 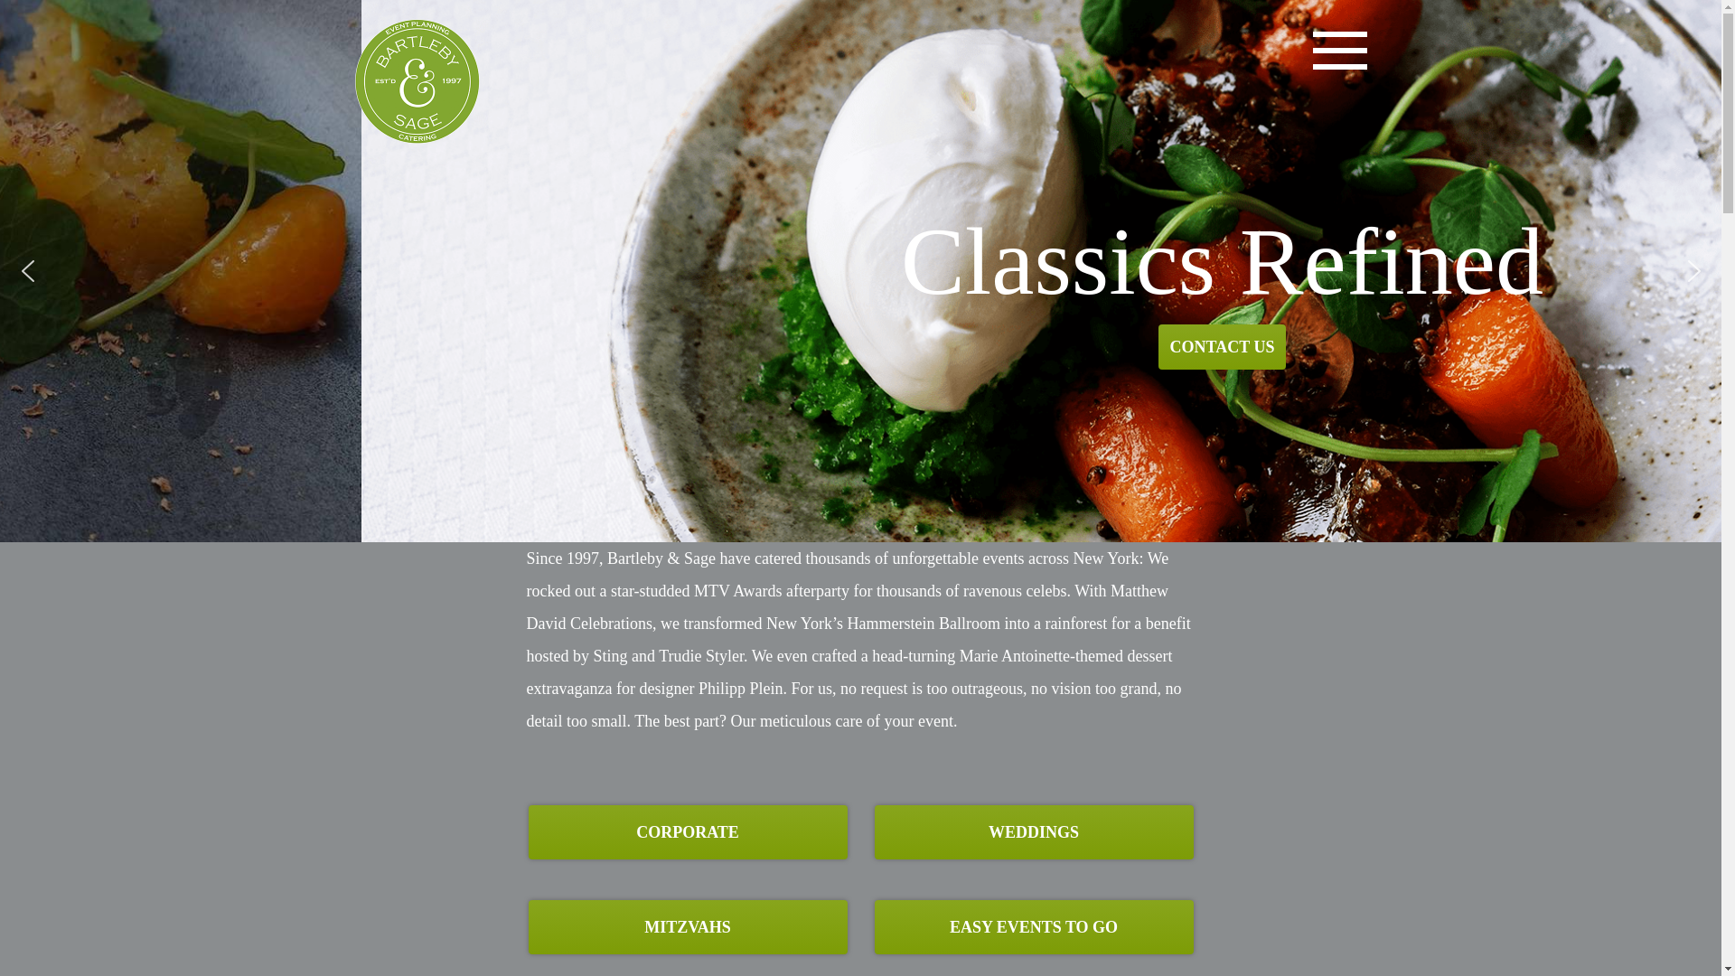 I want to click on MITZVAHS, so click(x=687, y=927).